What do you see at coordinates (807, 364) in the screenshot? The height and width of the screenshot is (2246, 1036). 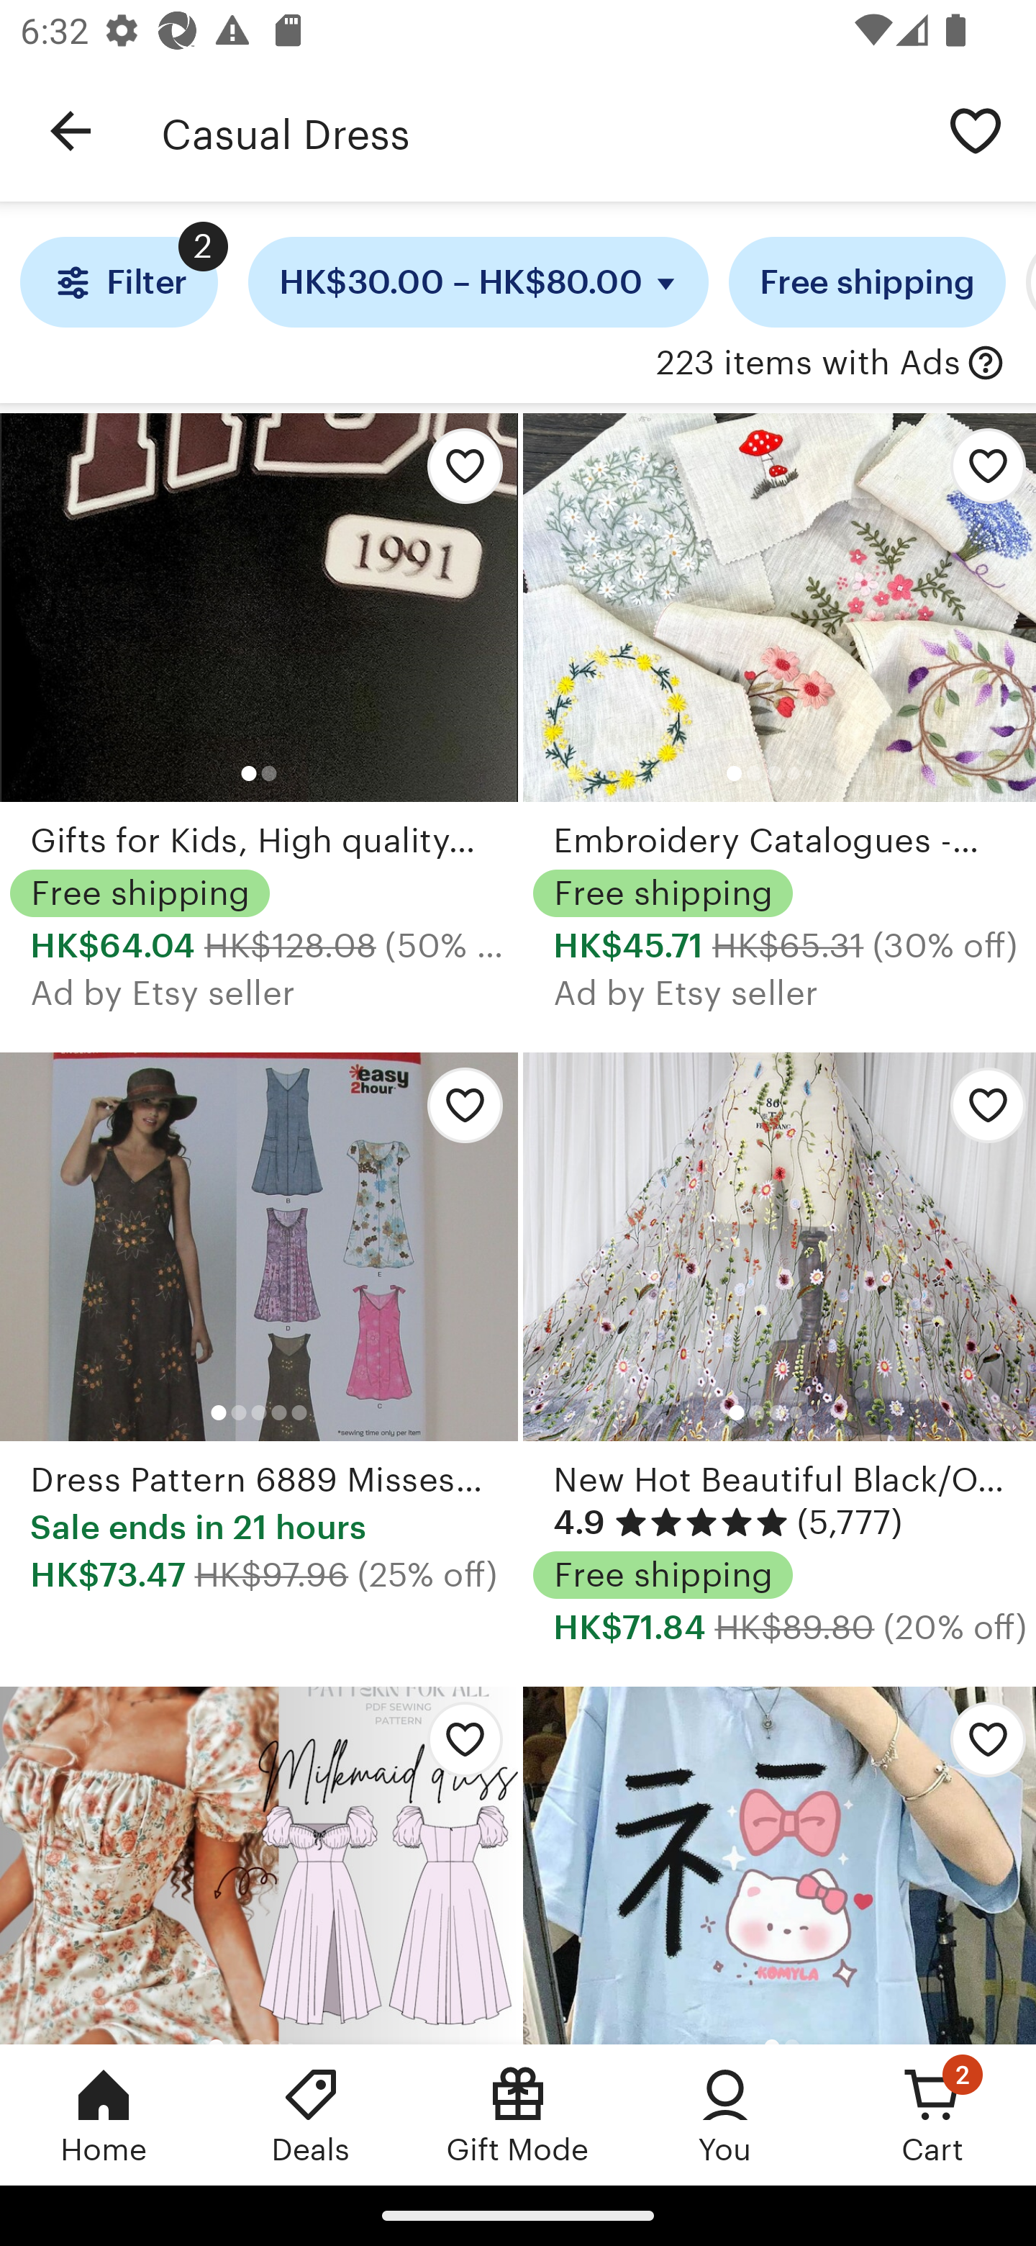 I see `223 items with Ads` at bounding box center [807, 364].